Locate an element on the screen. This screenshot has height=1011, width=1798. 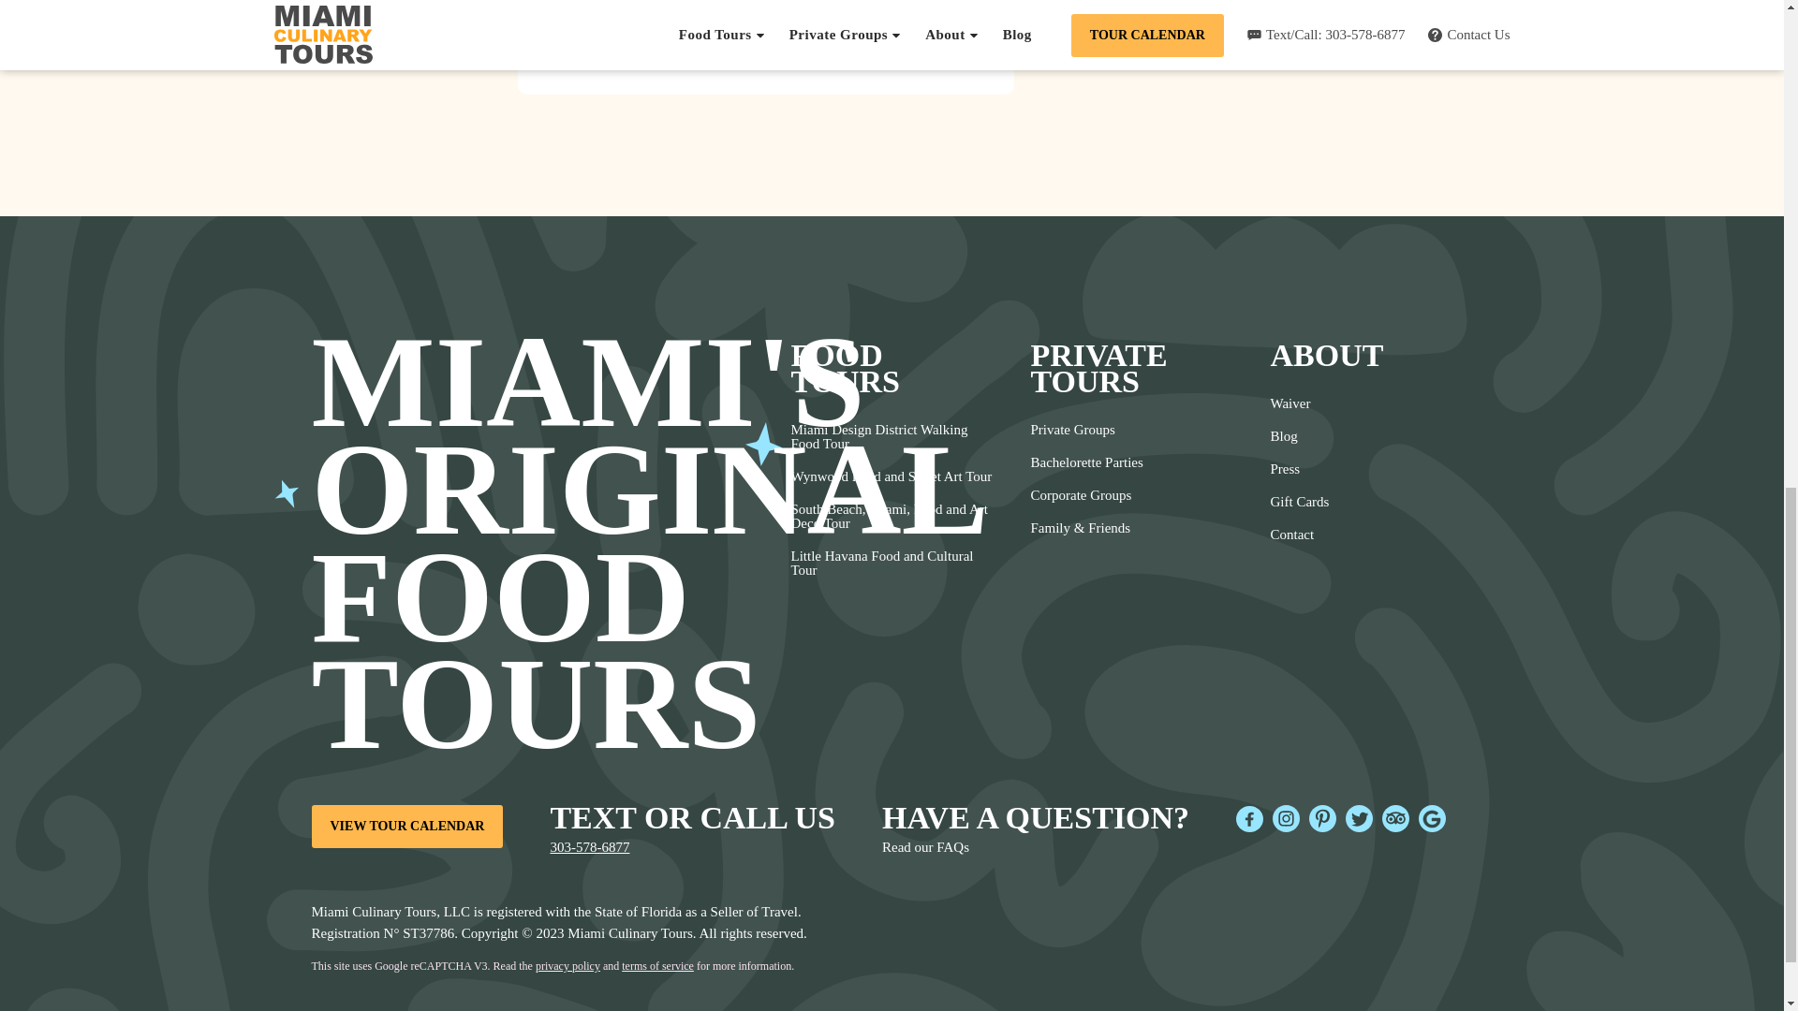
View Tours is located at coordinates (638, 60).